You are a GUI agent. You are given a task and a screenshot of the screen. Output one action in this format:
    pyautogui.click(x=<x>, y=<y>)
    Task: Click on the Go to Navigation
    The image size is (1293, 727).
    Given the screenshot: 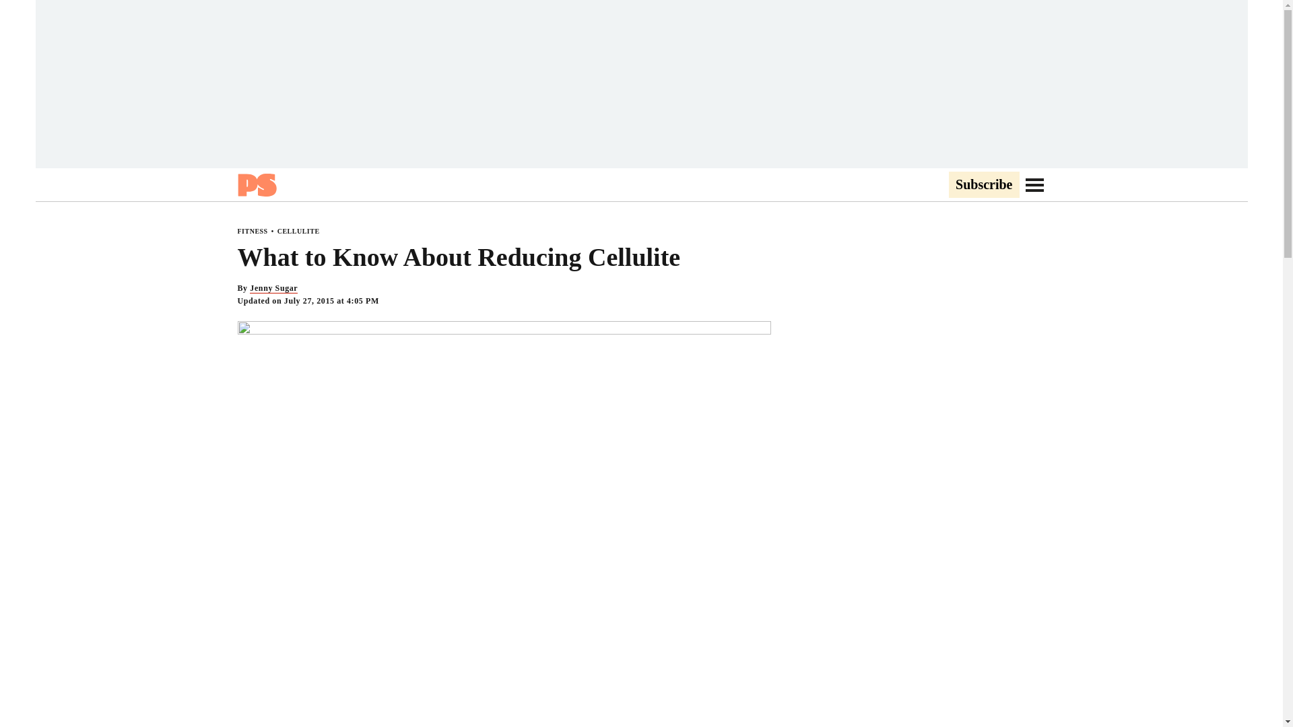 What is the action you would take?
    pyautogui.click(x=1034, y=184)
    